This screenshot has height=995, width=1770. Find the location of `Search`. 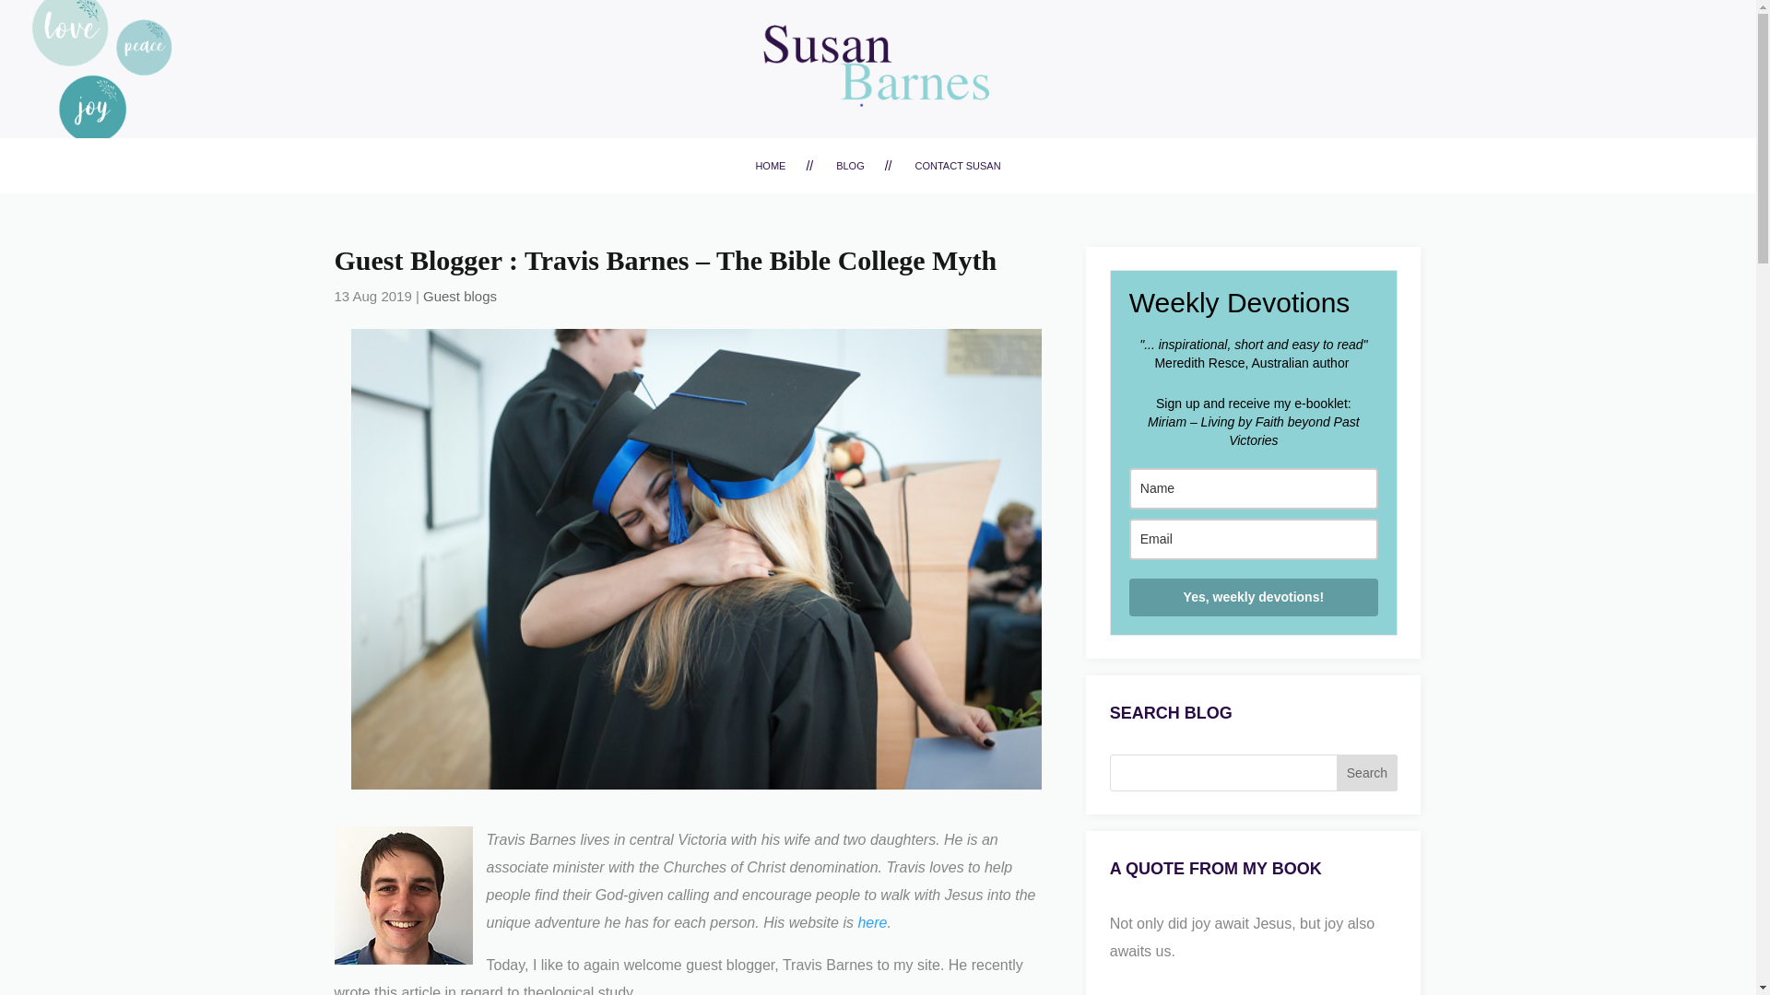

Search is located at coordinates (1366, 772).